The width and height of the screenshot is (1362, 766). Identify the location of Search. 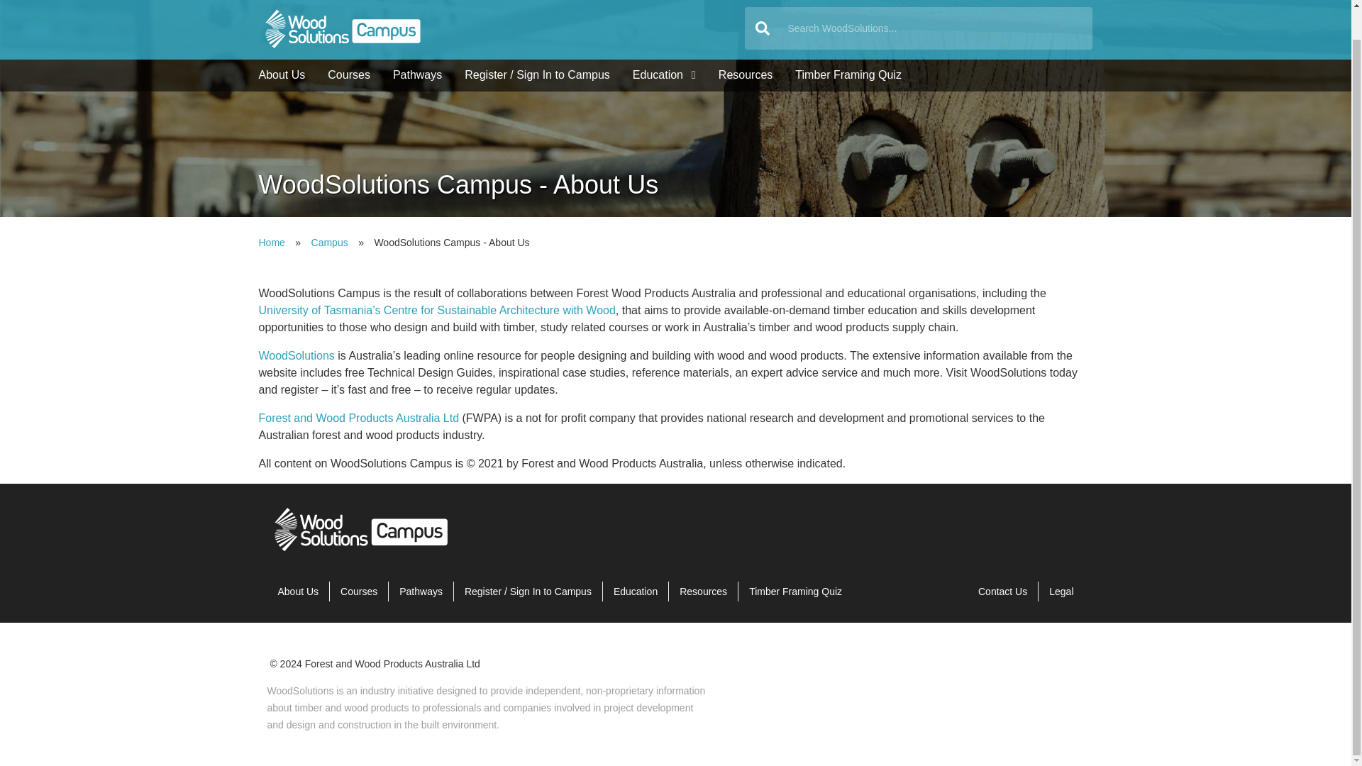
(763, 28).